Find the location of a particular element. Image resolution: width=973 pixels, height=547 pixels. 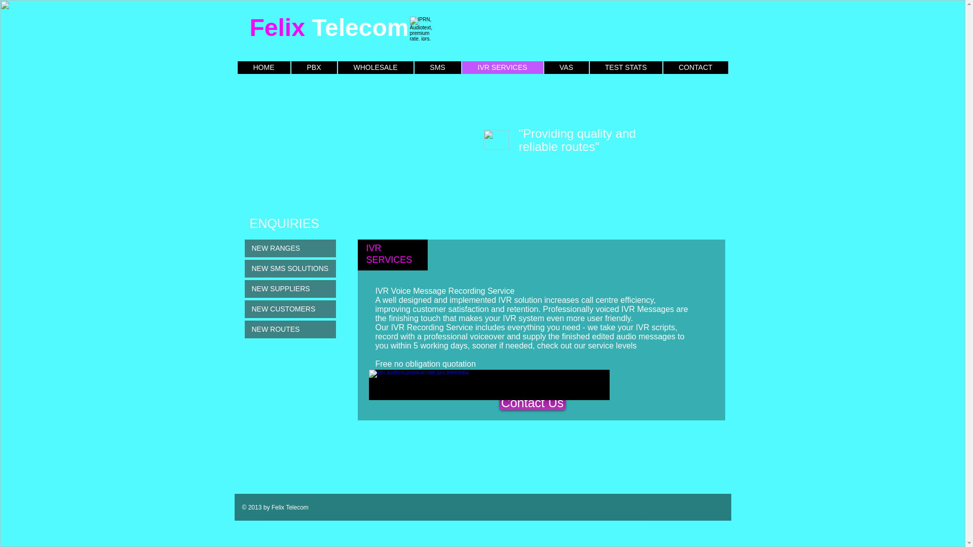

NEW CUSTOMERS is located at coordinates (290, 309).